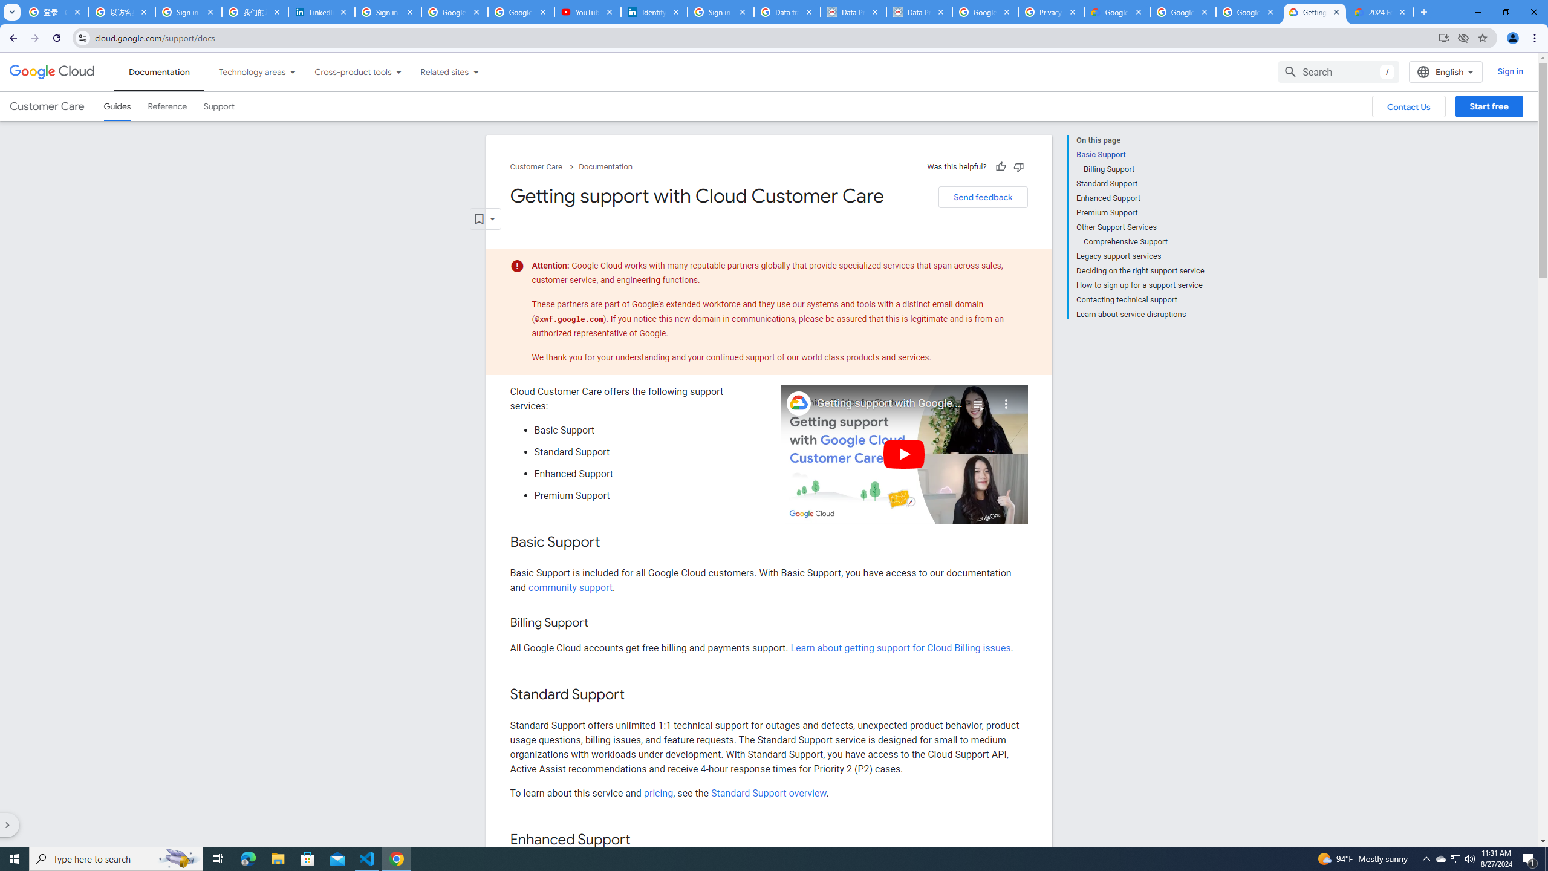 The width and height of the screenshot is (1548, 871). I want to click on Standard Support overview, so click(769, 792).